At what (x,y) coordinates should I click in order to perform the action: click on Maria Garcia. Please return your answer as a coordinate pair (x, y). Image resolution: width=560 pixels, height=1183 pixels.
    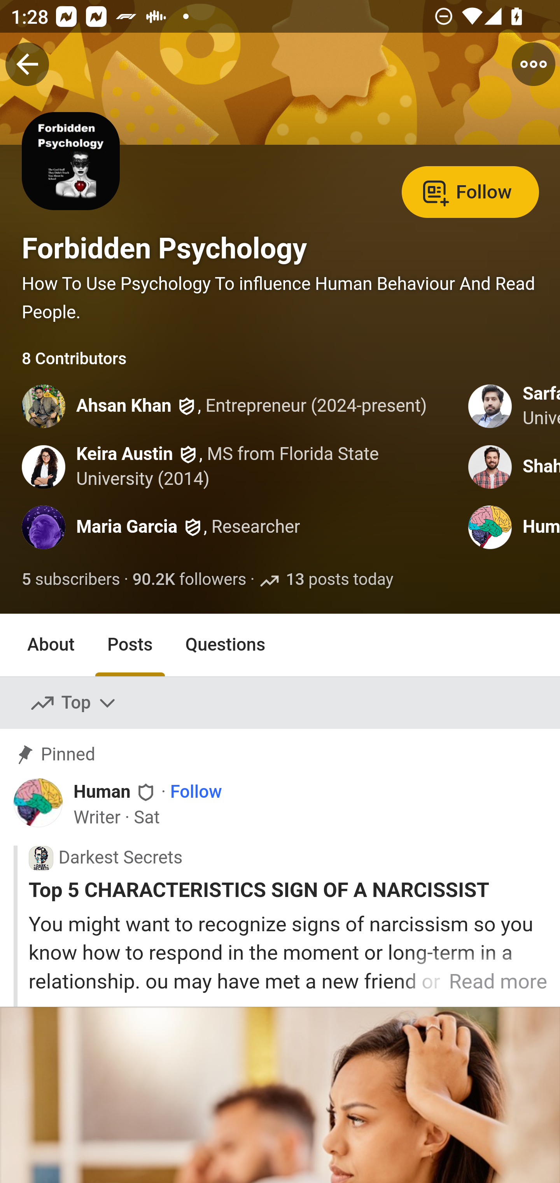
    Looking at the image, I should click on (127, 528).